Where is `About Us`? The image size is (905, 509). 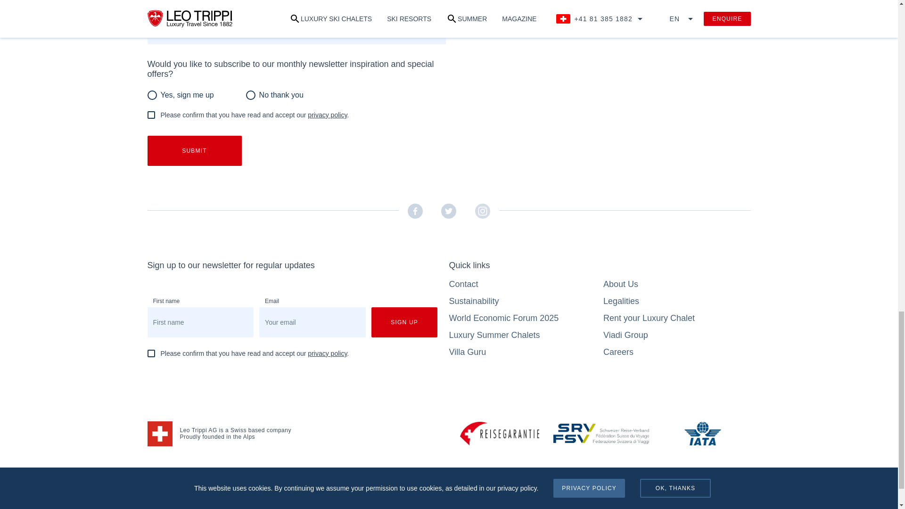
About Us is located at coordinates (620, 284).